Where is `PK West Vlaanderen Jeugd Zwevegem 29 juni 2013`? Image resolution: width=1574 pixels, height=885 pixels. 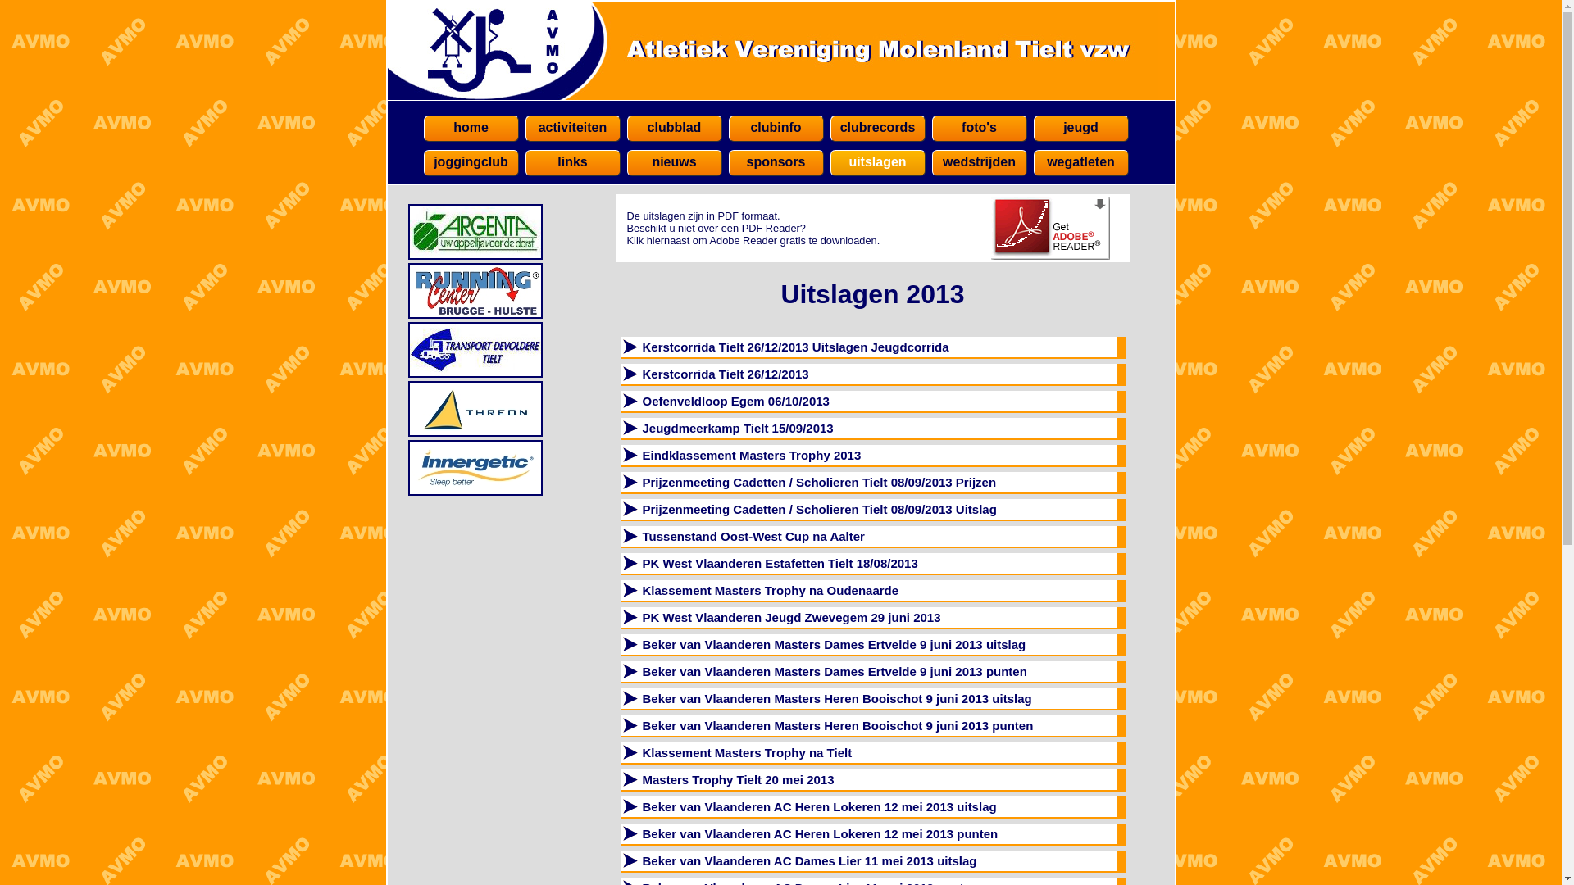
PK West Vlaanderen Jeugd Zwevegem 29 juni 2013 is located at coordinates (868, 618).